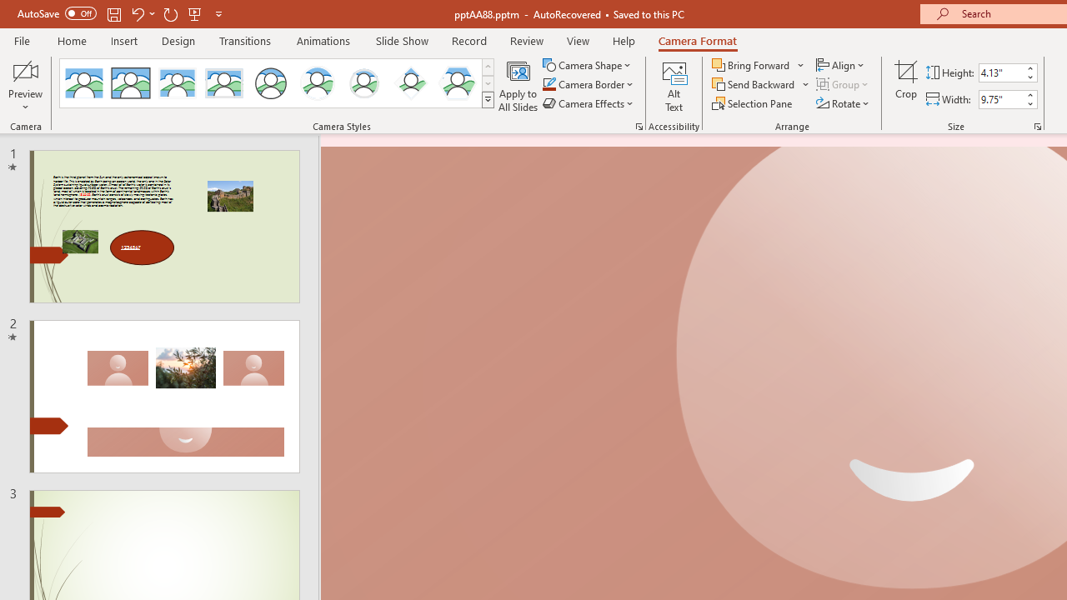 This screenshot has width=1067, height=600. I want to click on Cameo Height, so click(1001, 72).